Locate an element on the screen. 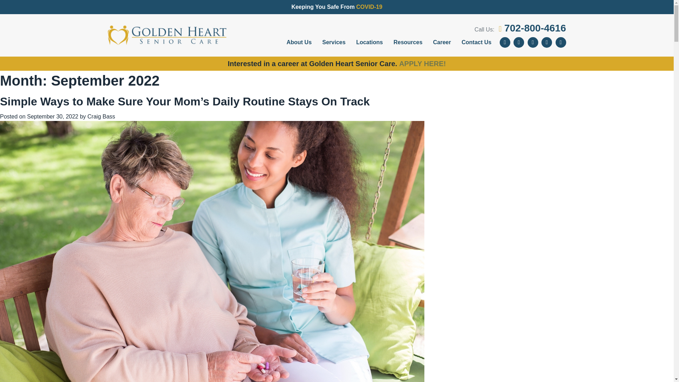  About Us is located at coordinates (299, 42).